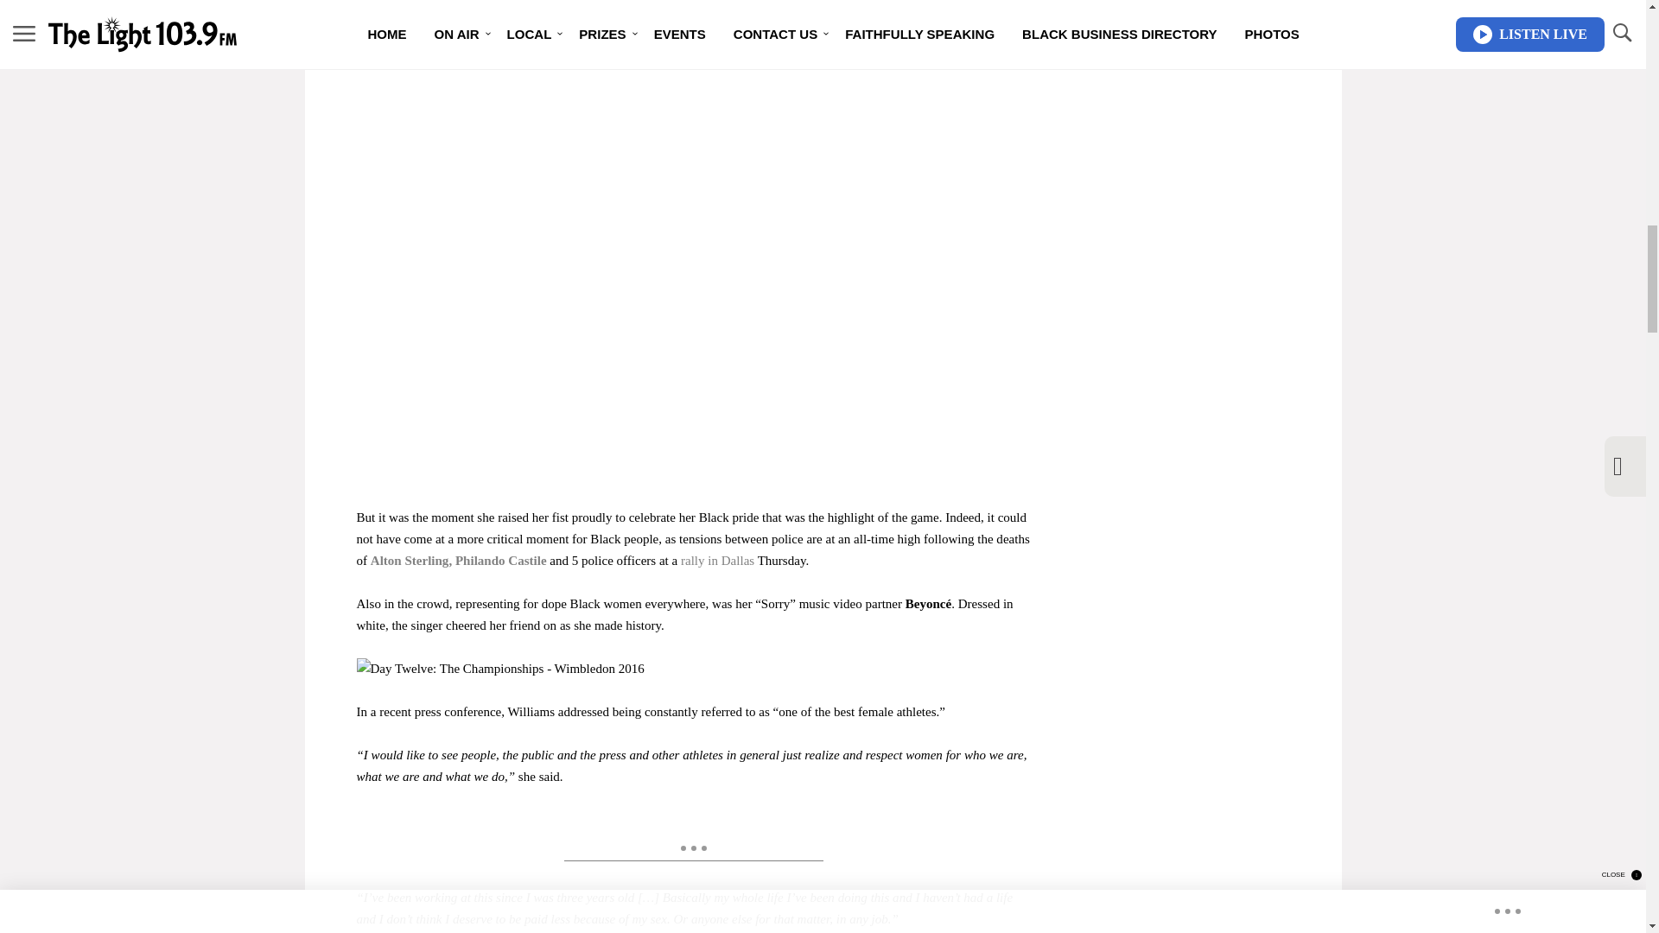 This screenshot has height=933, width=1659. Describe the element at coordinates (719, 560) in the screenshot. I see `rally in Dallas` at that location.